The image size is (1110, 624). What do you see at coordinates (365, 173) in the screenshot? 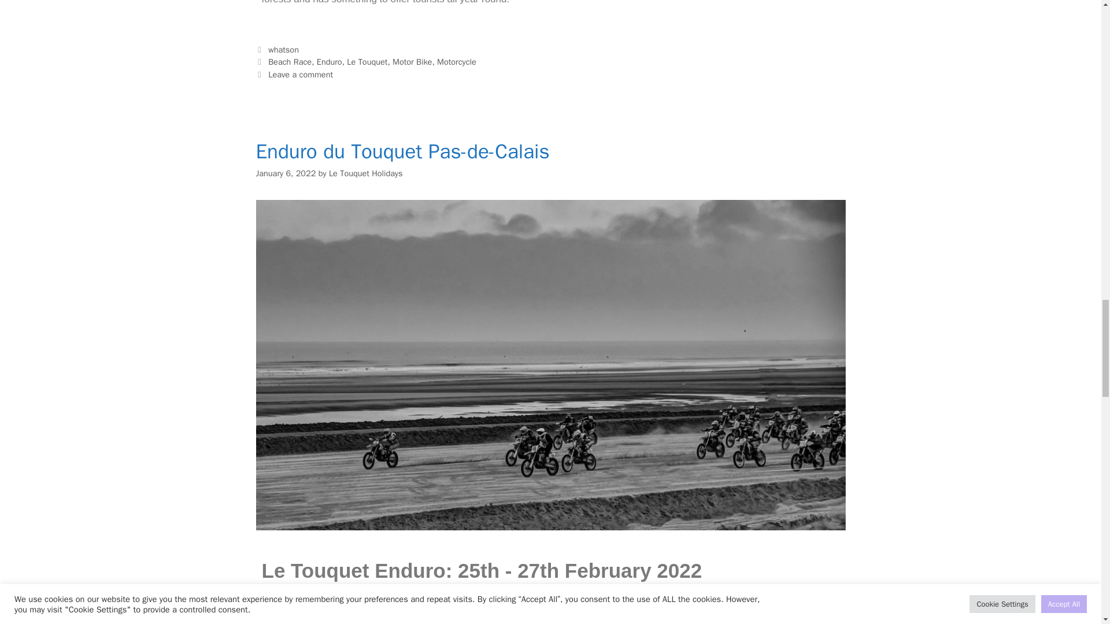
I see `View all posts by Le Touquet Holidays` at bounding box center [365, 173].